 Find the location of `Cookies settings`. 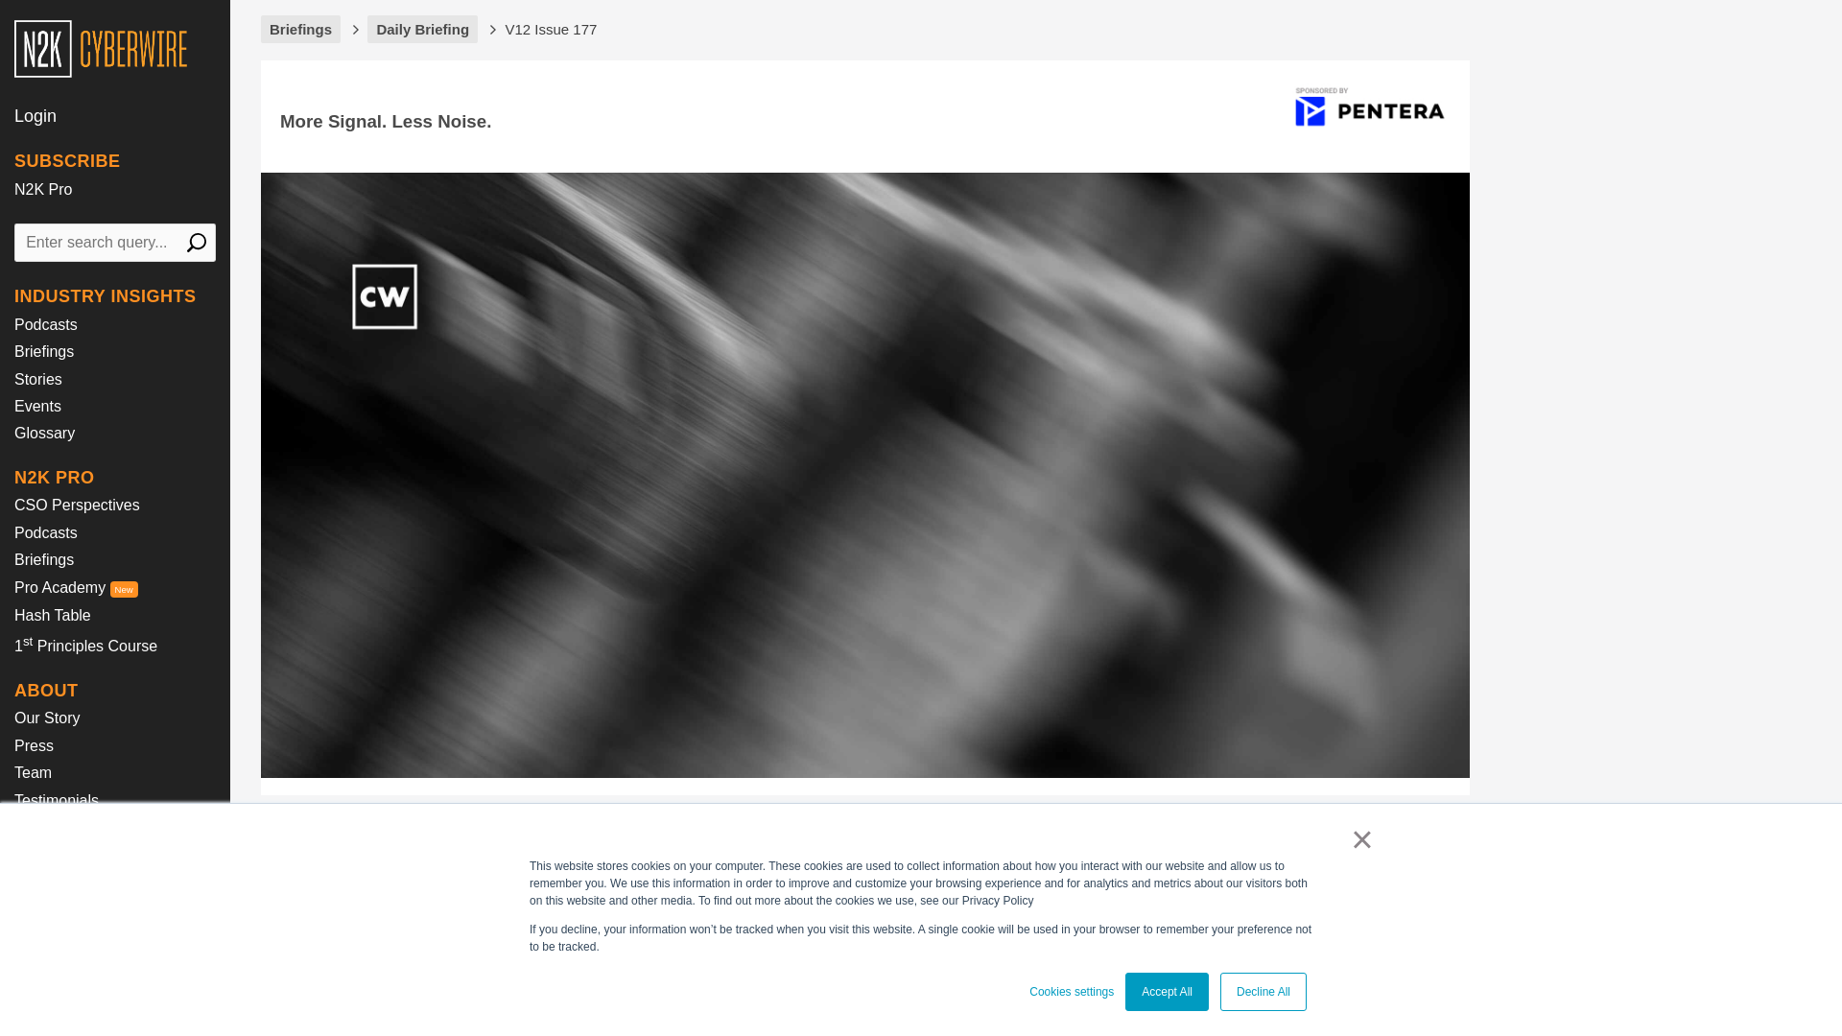

Cookies settings is located at coordinates (1072, 992).